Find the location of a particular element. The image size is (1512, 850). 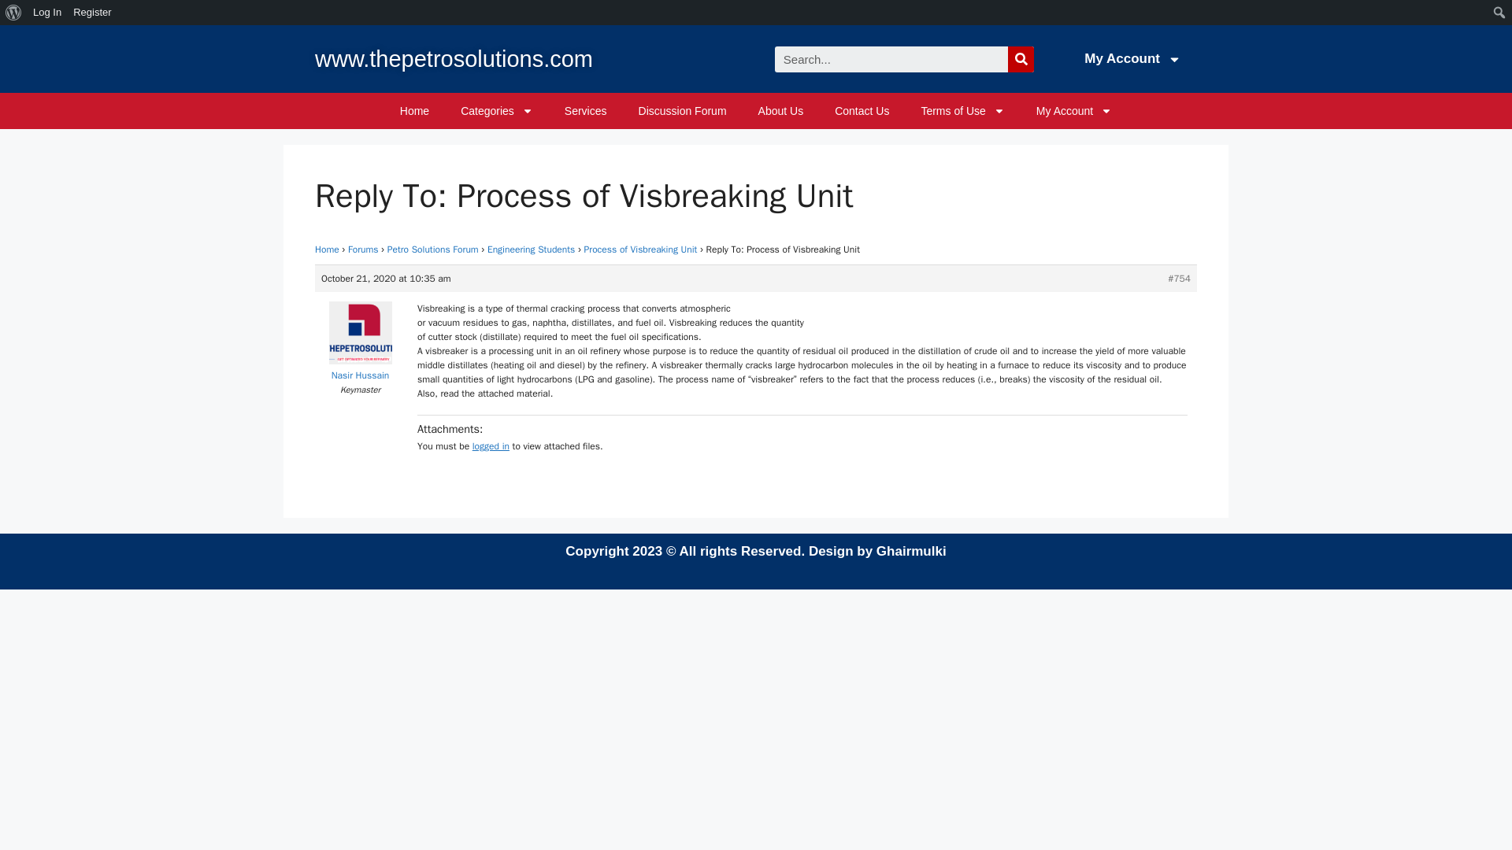

Search is located at coordinates (1021, 58).